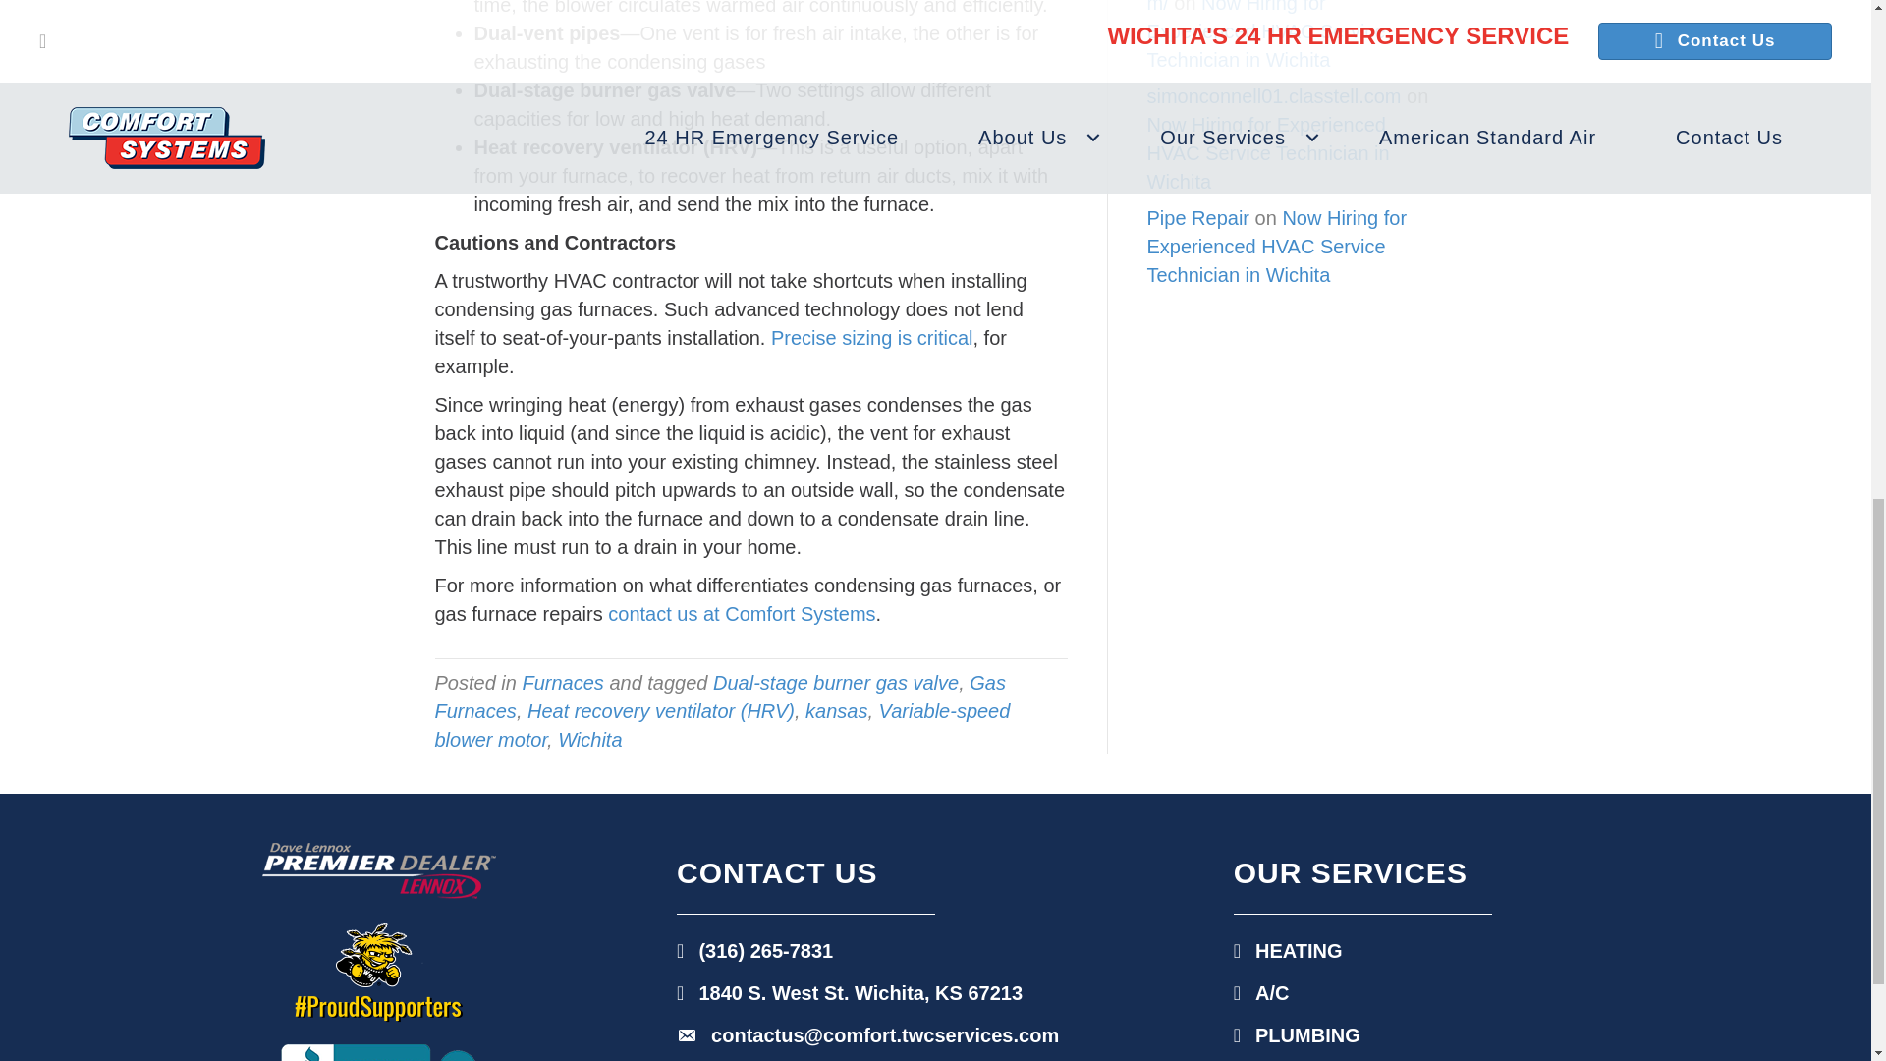  I want to click on Variable-speed blower motor, so click(721, 725).